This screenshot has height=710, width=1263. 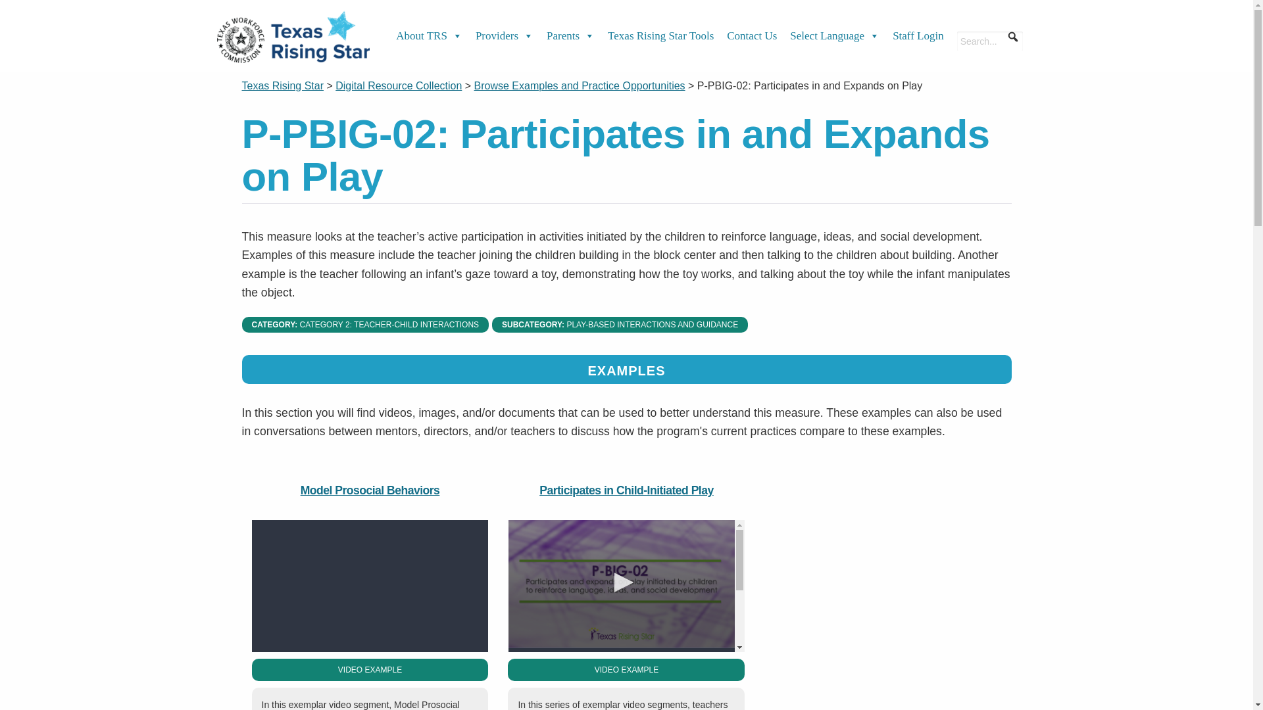 I want to click on Go to Browse Examples and Practice Opportunities., so click(x=580, y=85).